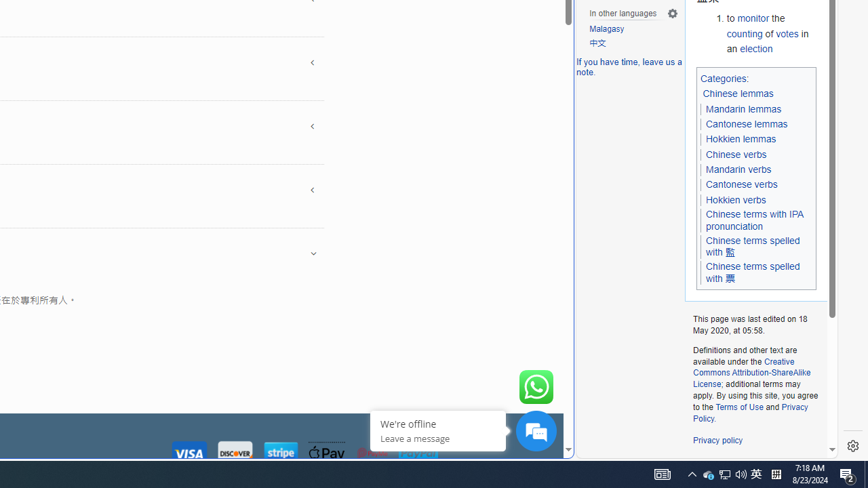  What do you see at coordinates (633, 30) in the screenshot?
I see `Malagasy` at bounding box center [633, 30].